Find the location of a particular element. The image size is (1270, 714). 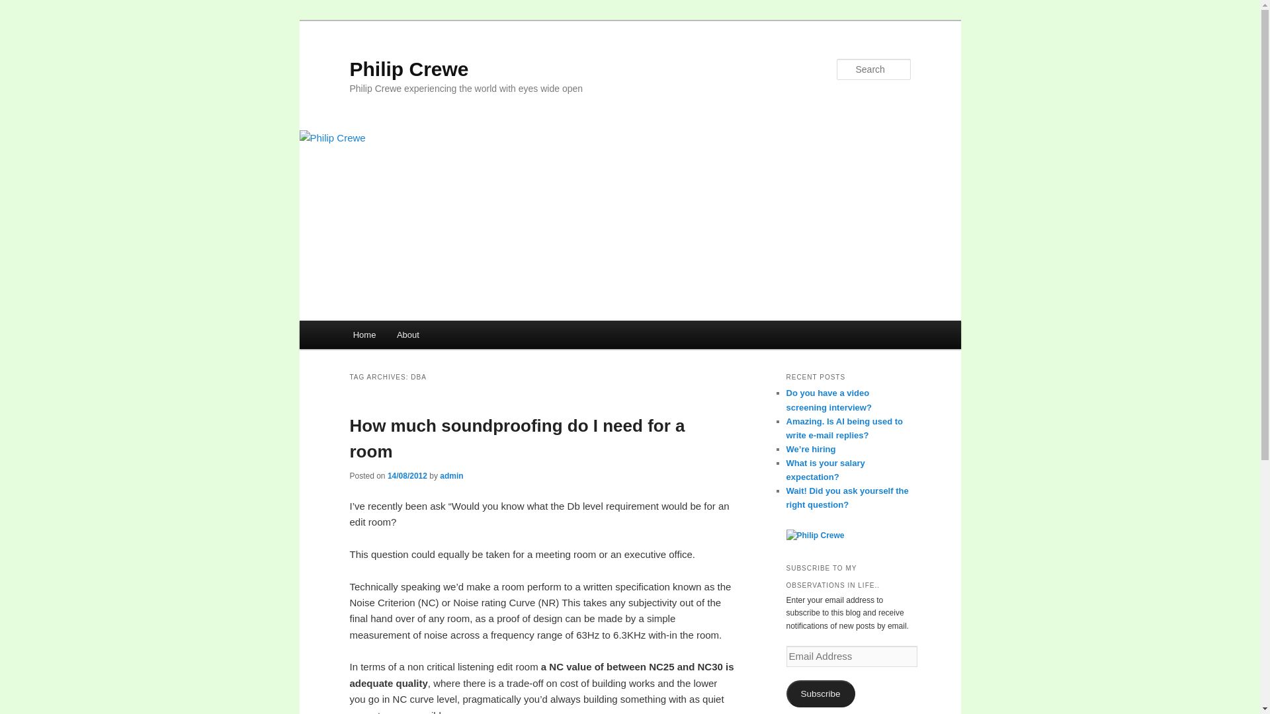

Philip Crewe is located at coordinates (409, 69).